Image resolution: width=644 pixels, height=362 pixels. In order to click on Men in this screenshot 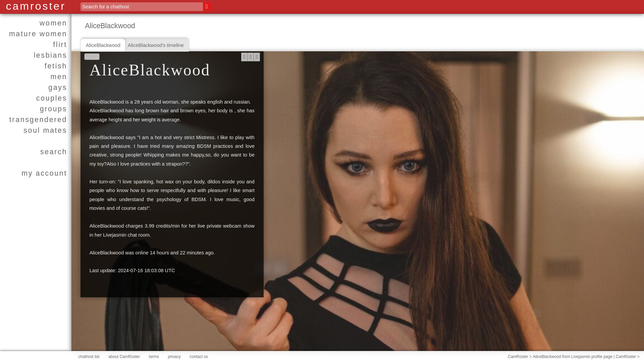, I will do `click(36, 76)`.